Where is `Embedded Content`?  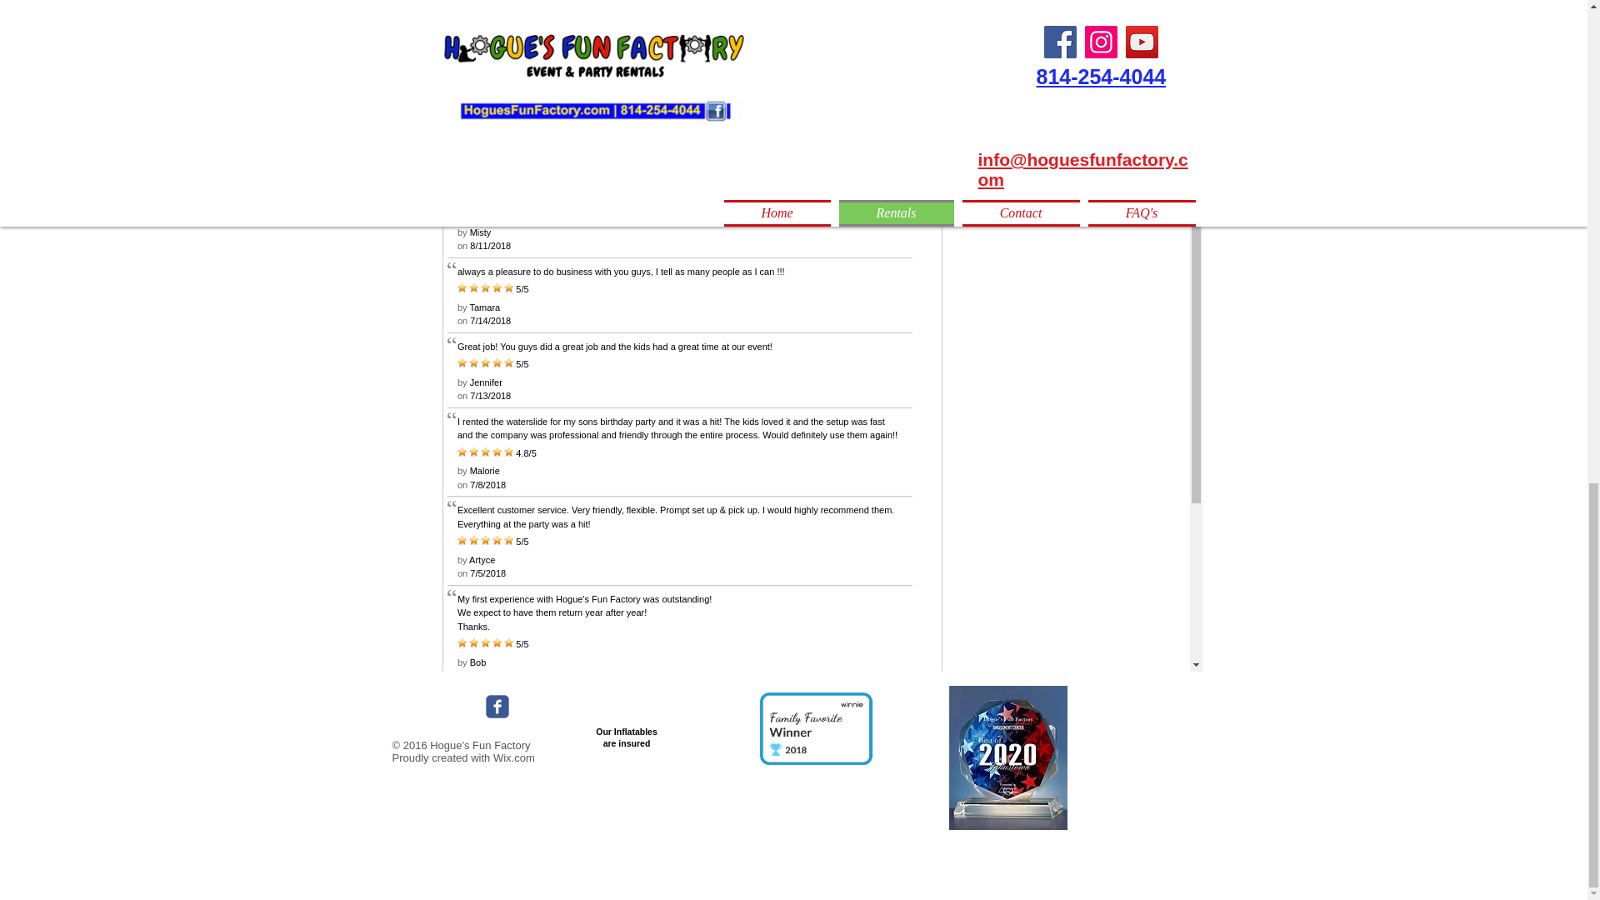
Embedded Content is located at coordinates (830, 737).